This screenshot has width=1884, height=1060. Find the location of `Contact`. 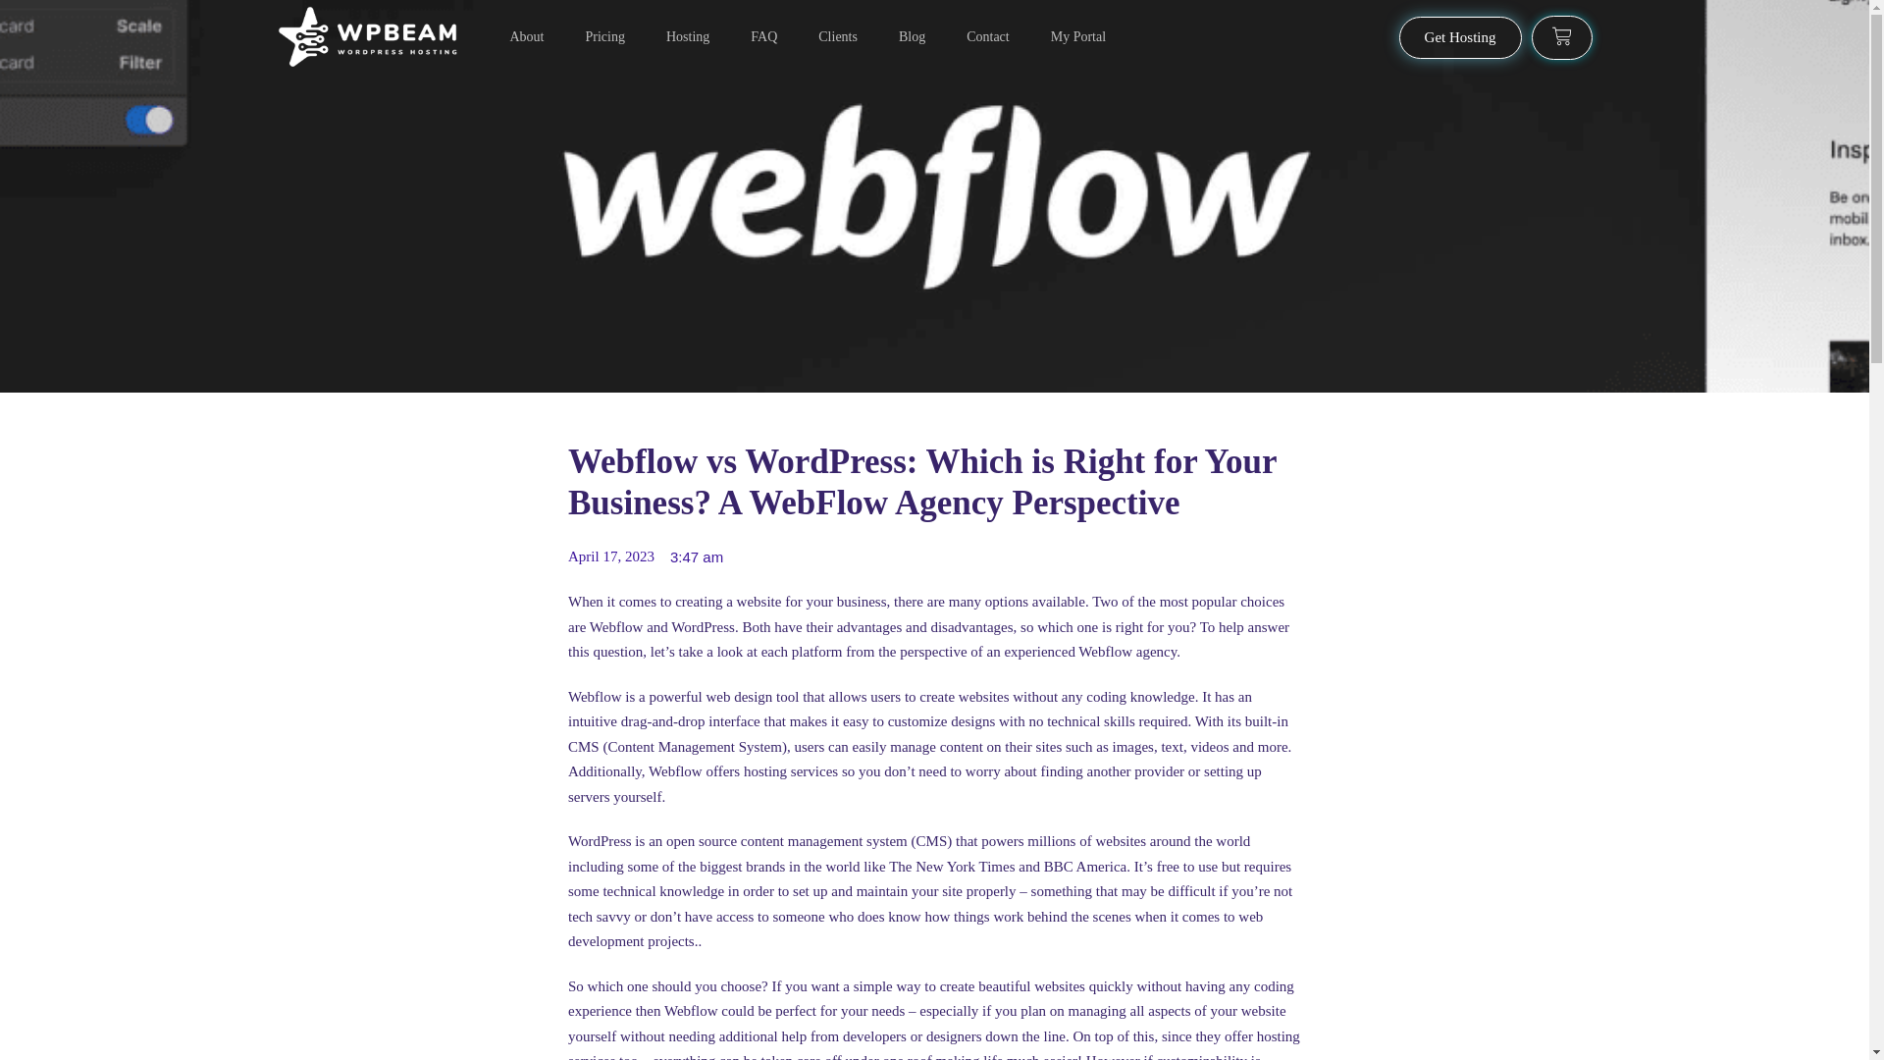

Contact is located at coordinates (987, 37).